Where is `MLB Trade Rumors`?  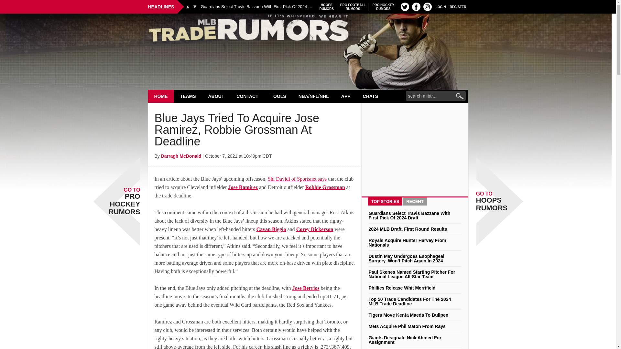 MLB Trade Rumors is located at coordinates (308, 30).